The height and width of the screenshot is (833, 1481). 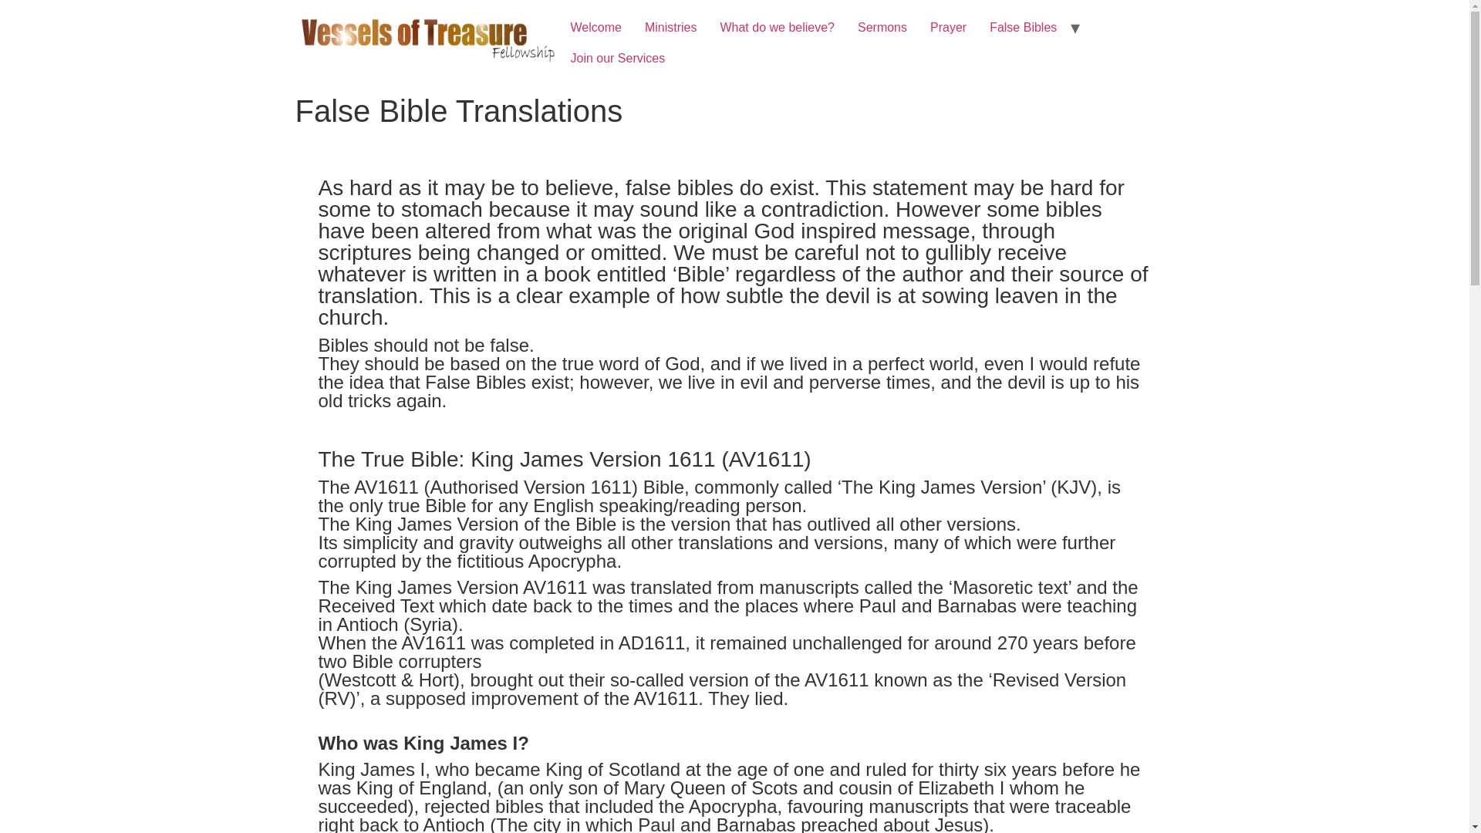 What do you see at coordinates (947, 28) in the screenshot?
I see `Prayer` at bounding box center [947, 28].